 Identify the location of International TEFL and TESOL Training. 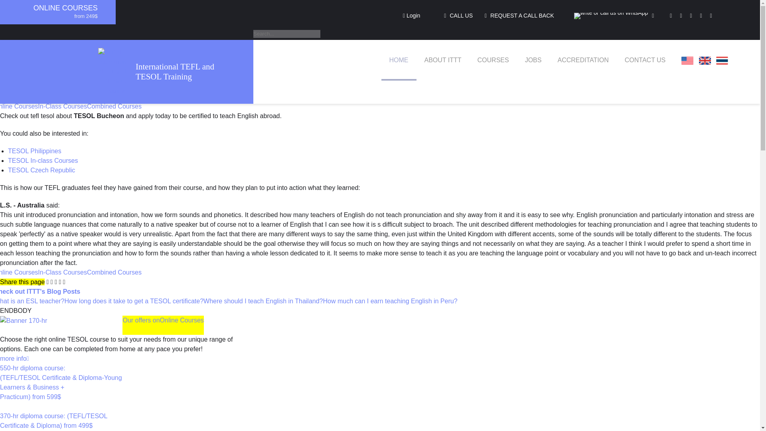
(185, 72).